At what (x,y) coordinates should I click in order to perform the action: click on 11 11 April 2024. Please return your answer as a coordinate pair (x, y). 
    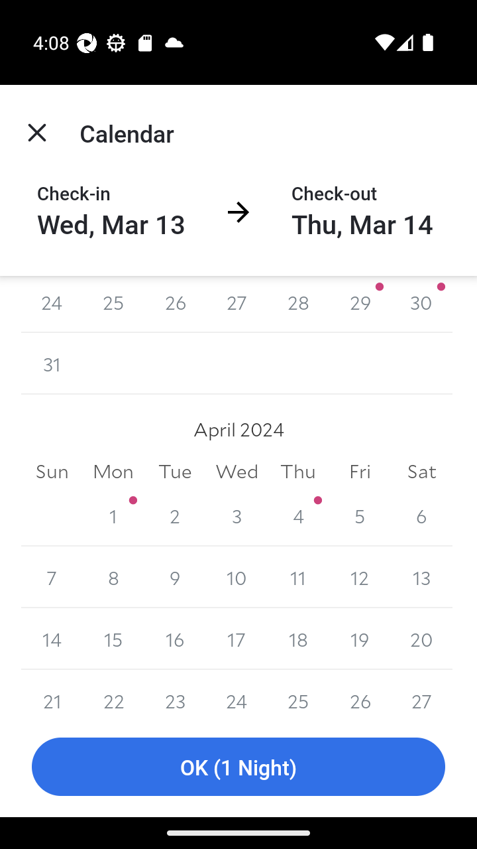
    Looking at the image, I should click on (298, 577).